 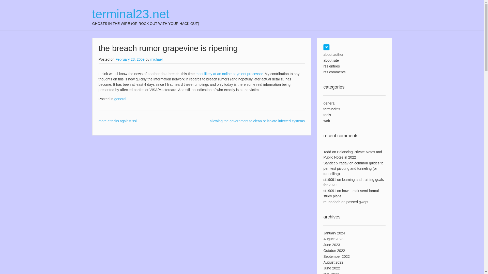 I want to click on January 2024, so click(x=334, y=233).